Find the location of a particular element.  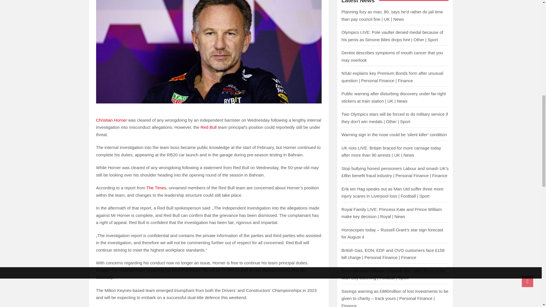

The Times is located at coordinates (156, 188).